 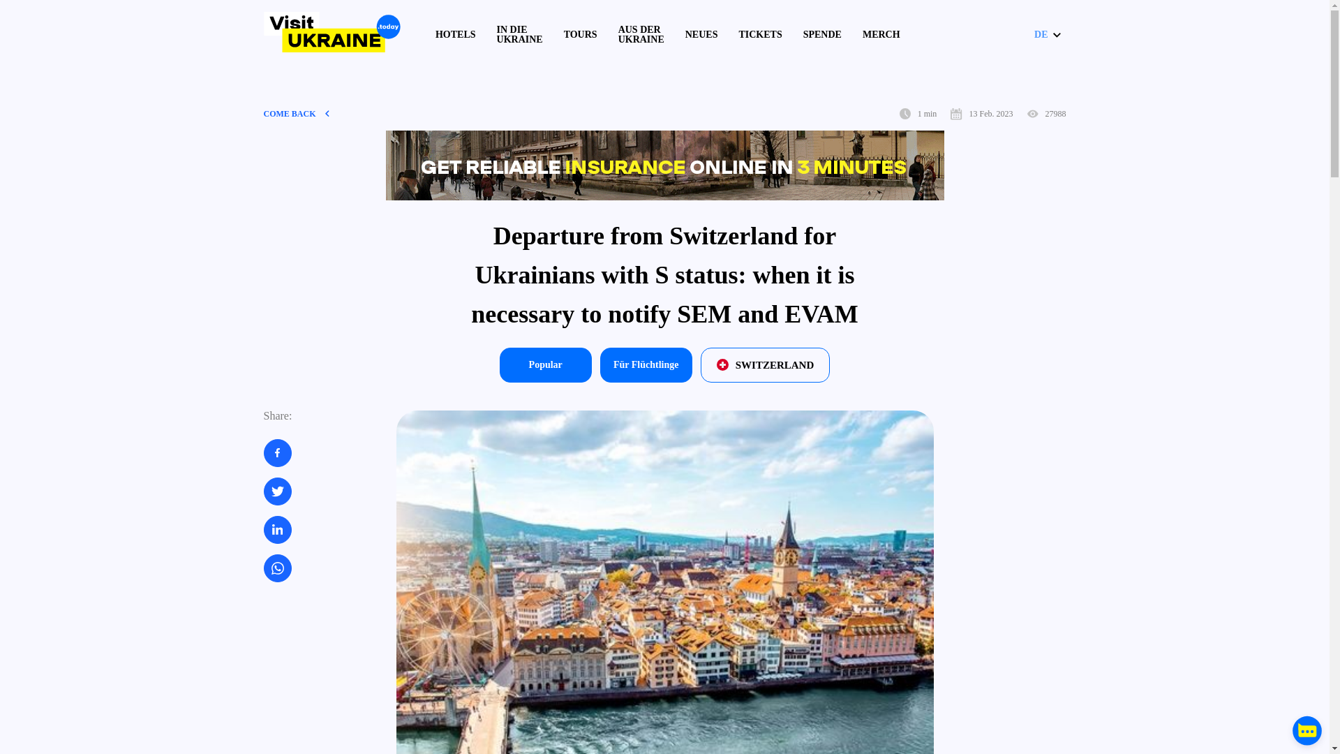 What do you see at coordinates (881, 35) in the screenshot?
I see `MERCH` at bounding box center [881, 35].